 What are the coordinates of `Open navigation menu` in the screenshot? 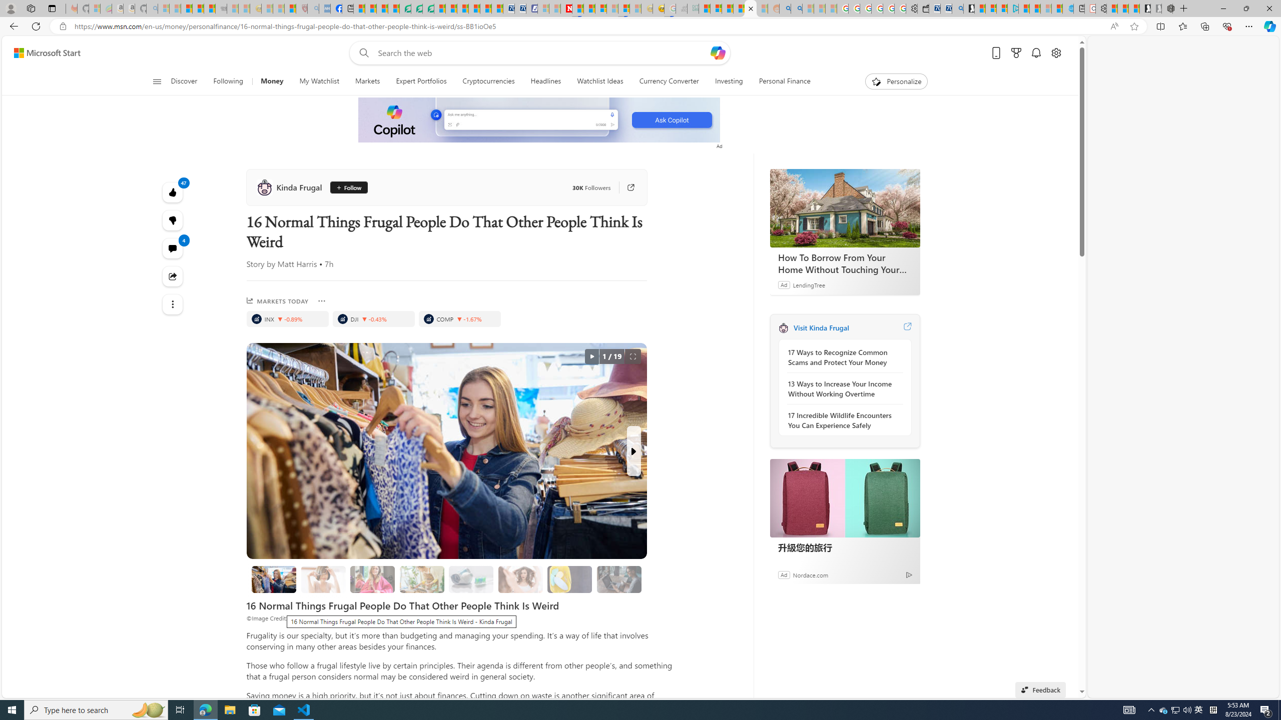 It's located at (157, 81).